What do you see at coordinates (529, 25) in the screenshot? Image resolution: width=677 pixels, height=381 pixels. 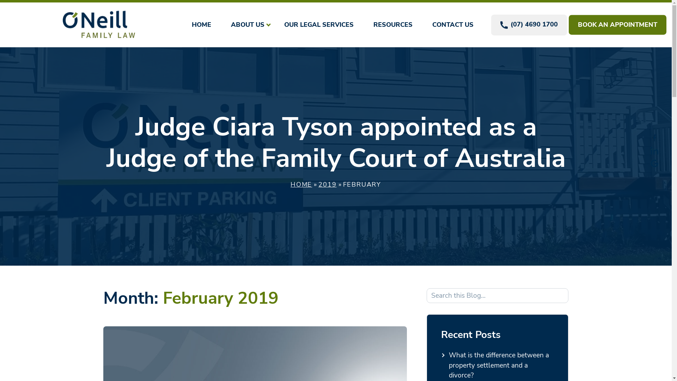 I see `(07) 4690 1700` at bounding box center [529, 25].